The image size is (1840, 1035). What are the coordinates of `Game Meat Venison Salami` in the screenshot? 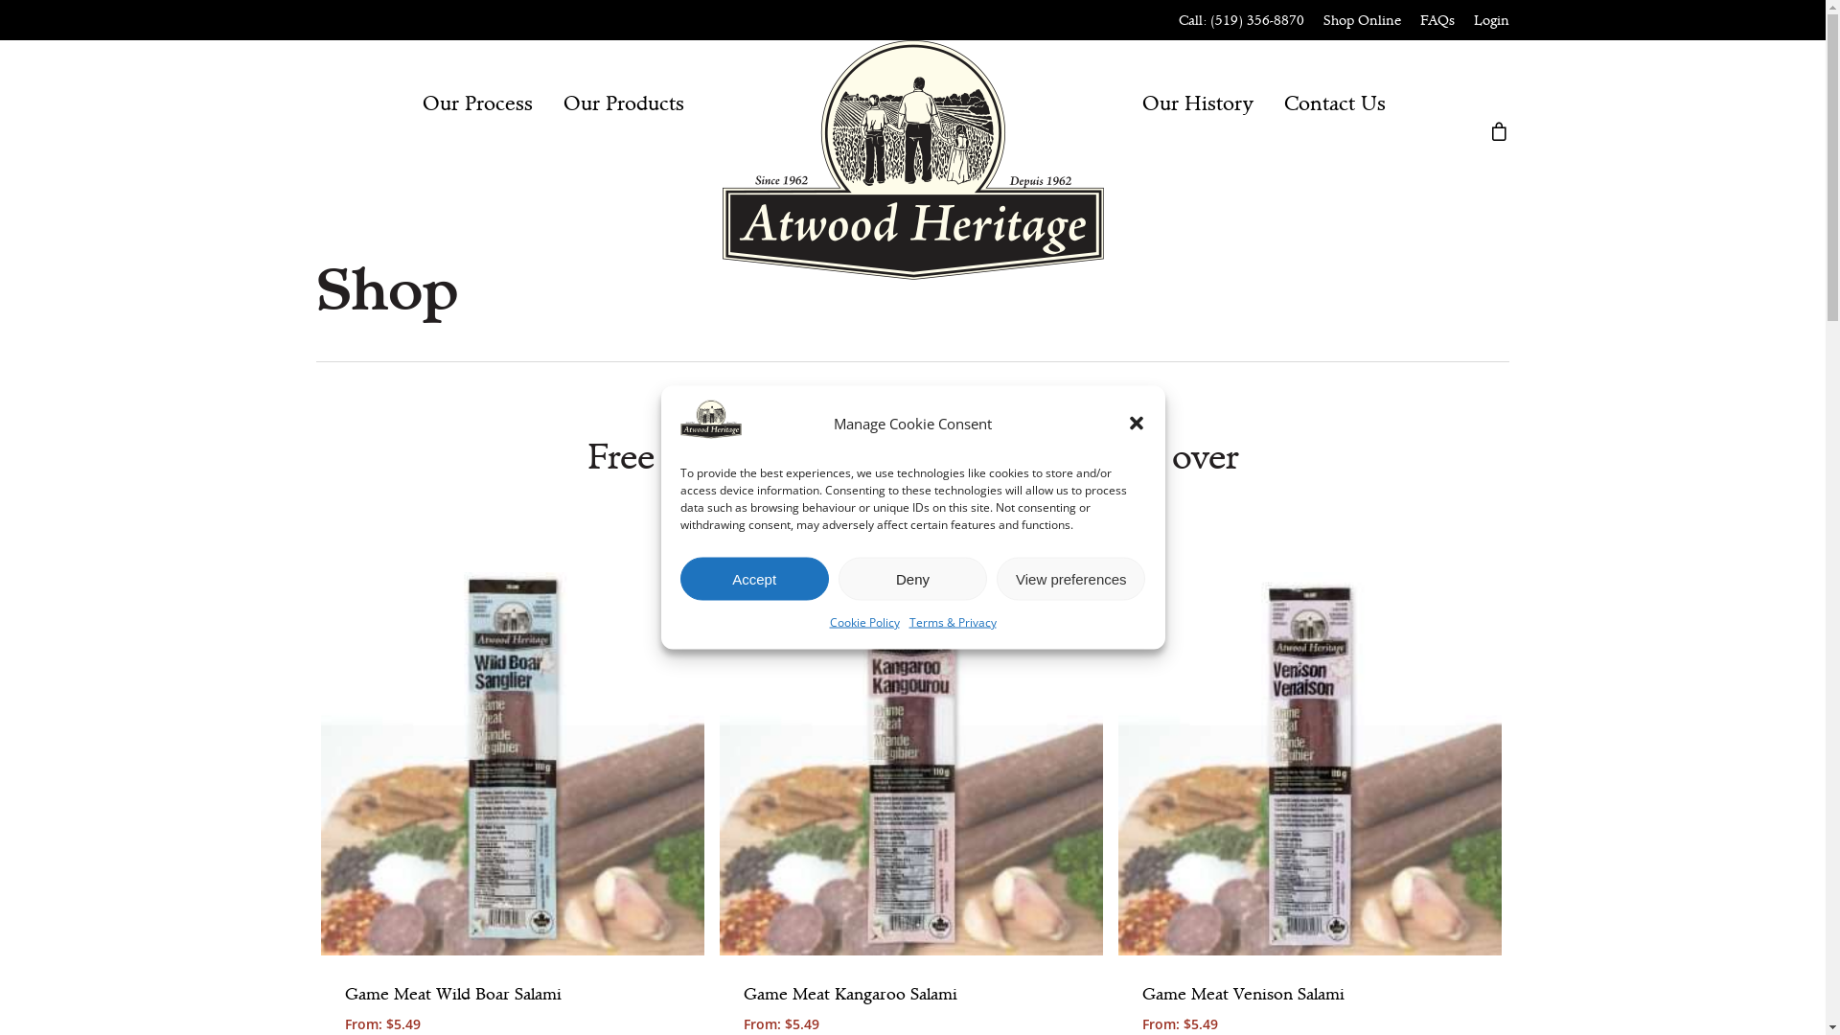 It's located at (1310, 995).